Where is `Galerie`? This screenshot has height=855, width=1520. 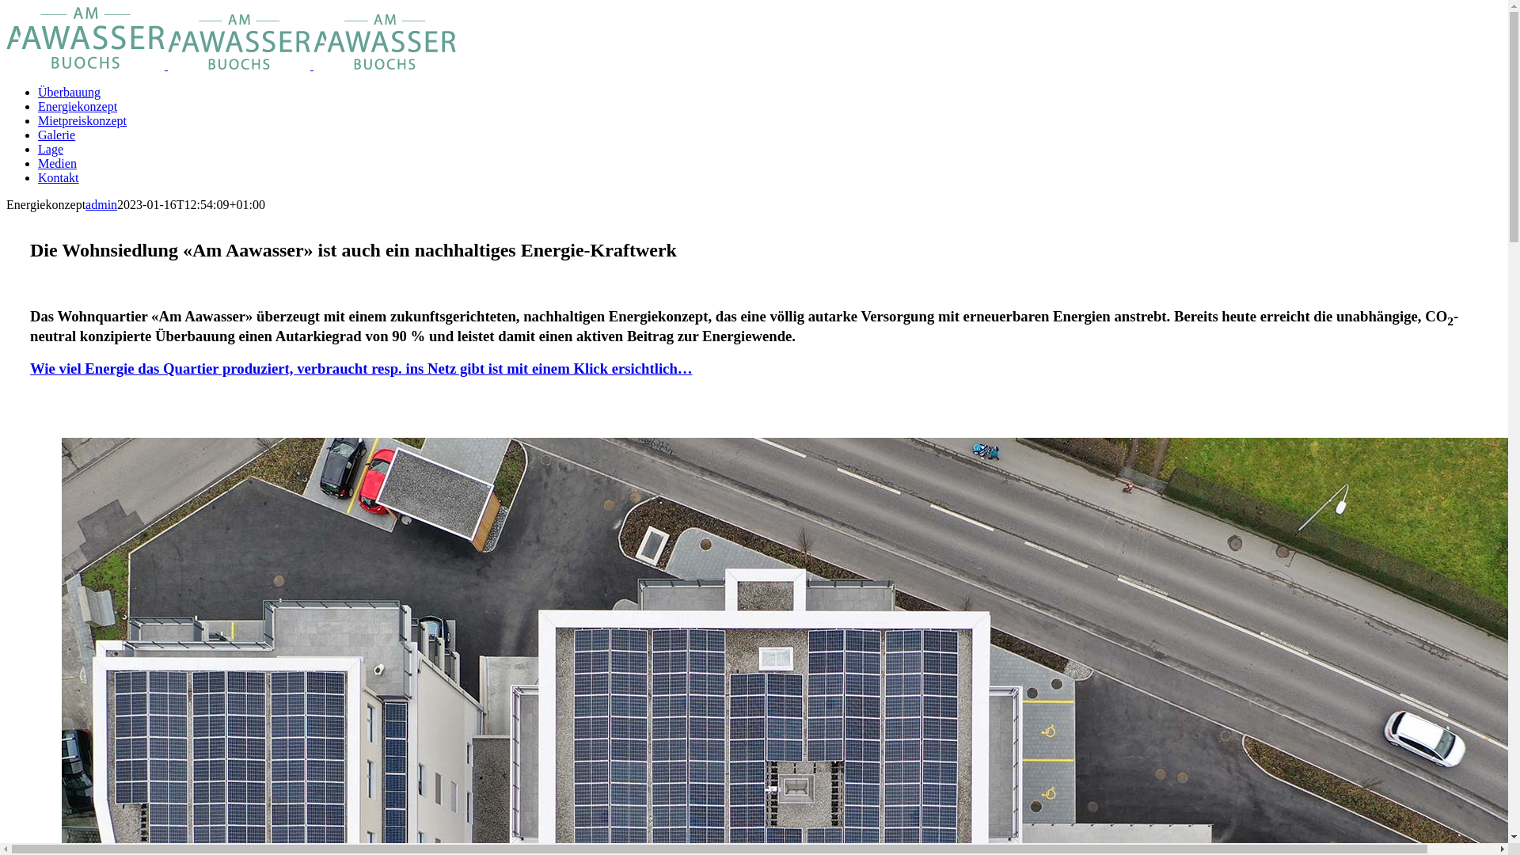
Galerie is located at coordinates (57, 135).